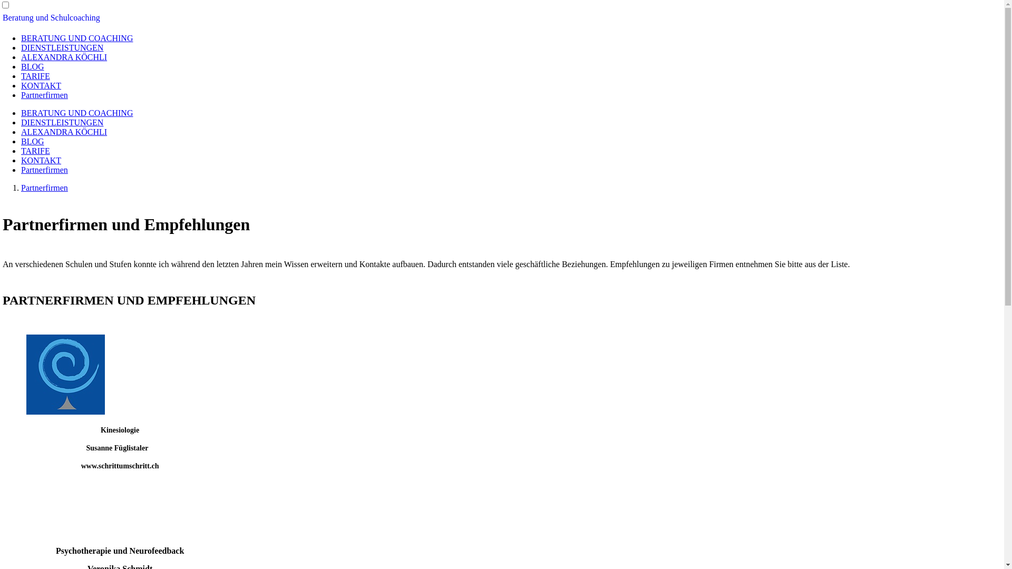 The width and height of the screenshot is (1012, 569). I want to click on BLOG, so click(33, 66).